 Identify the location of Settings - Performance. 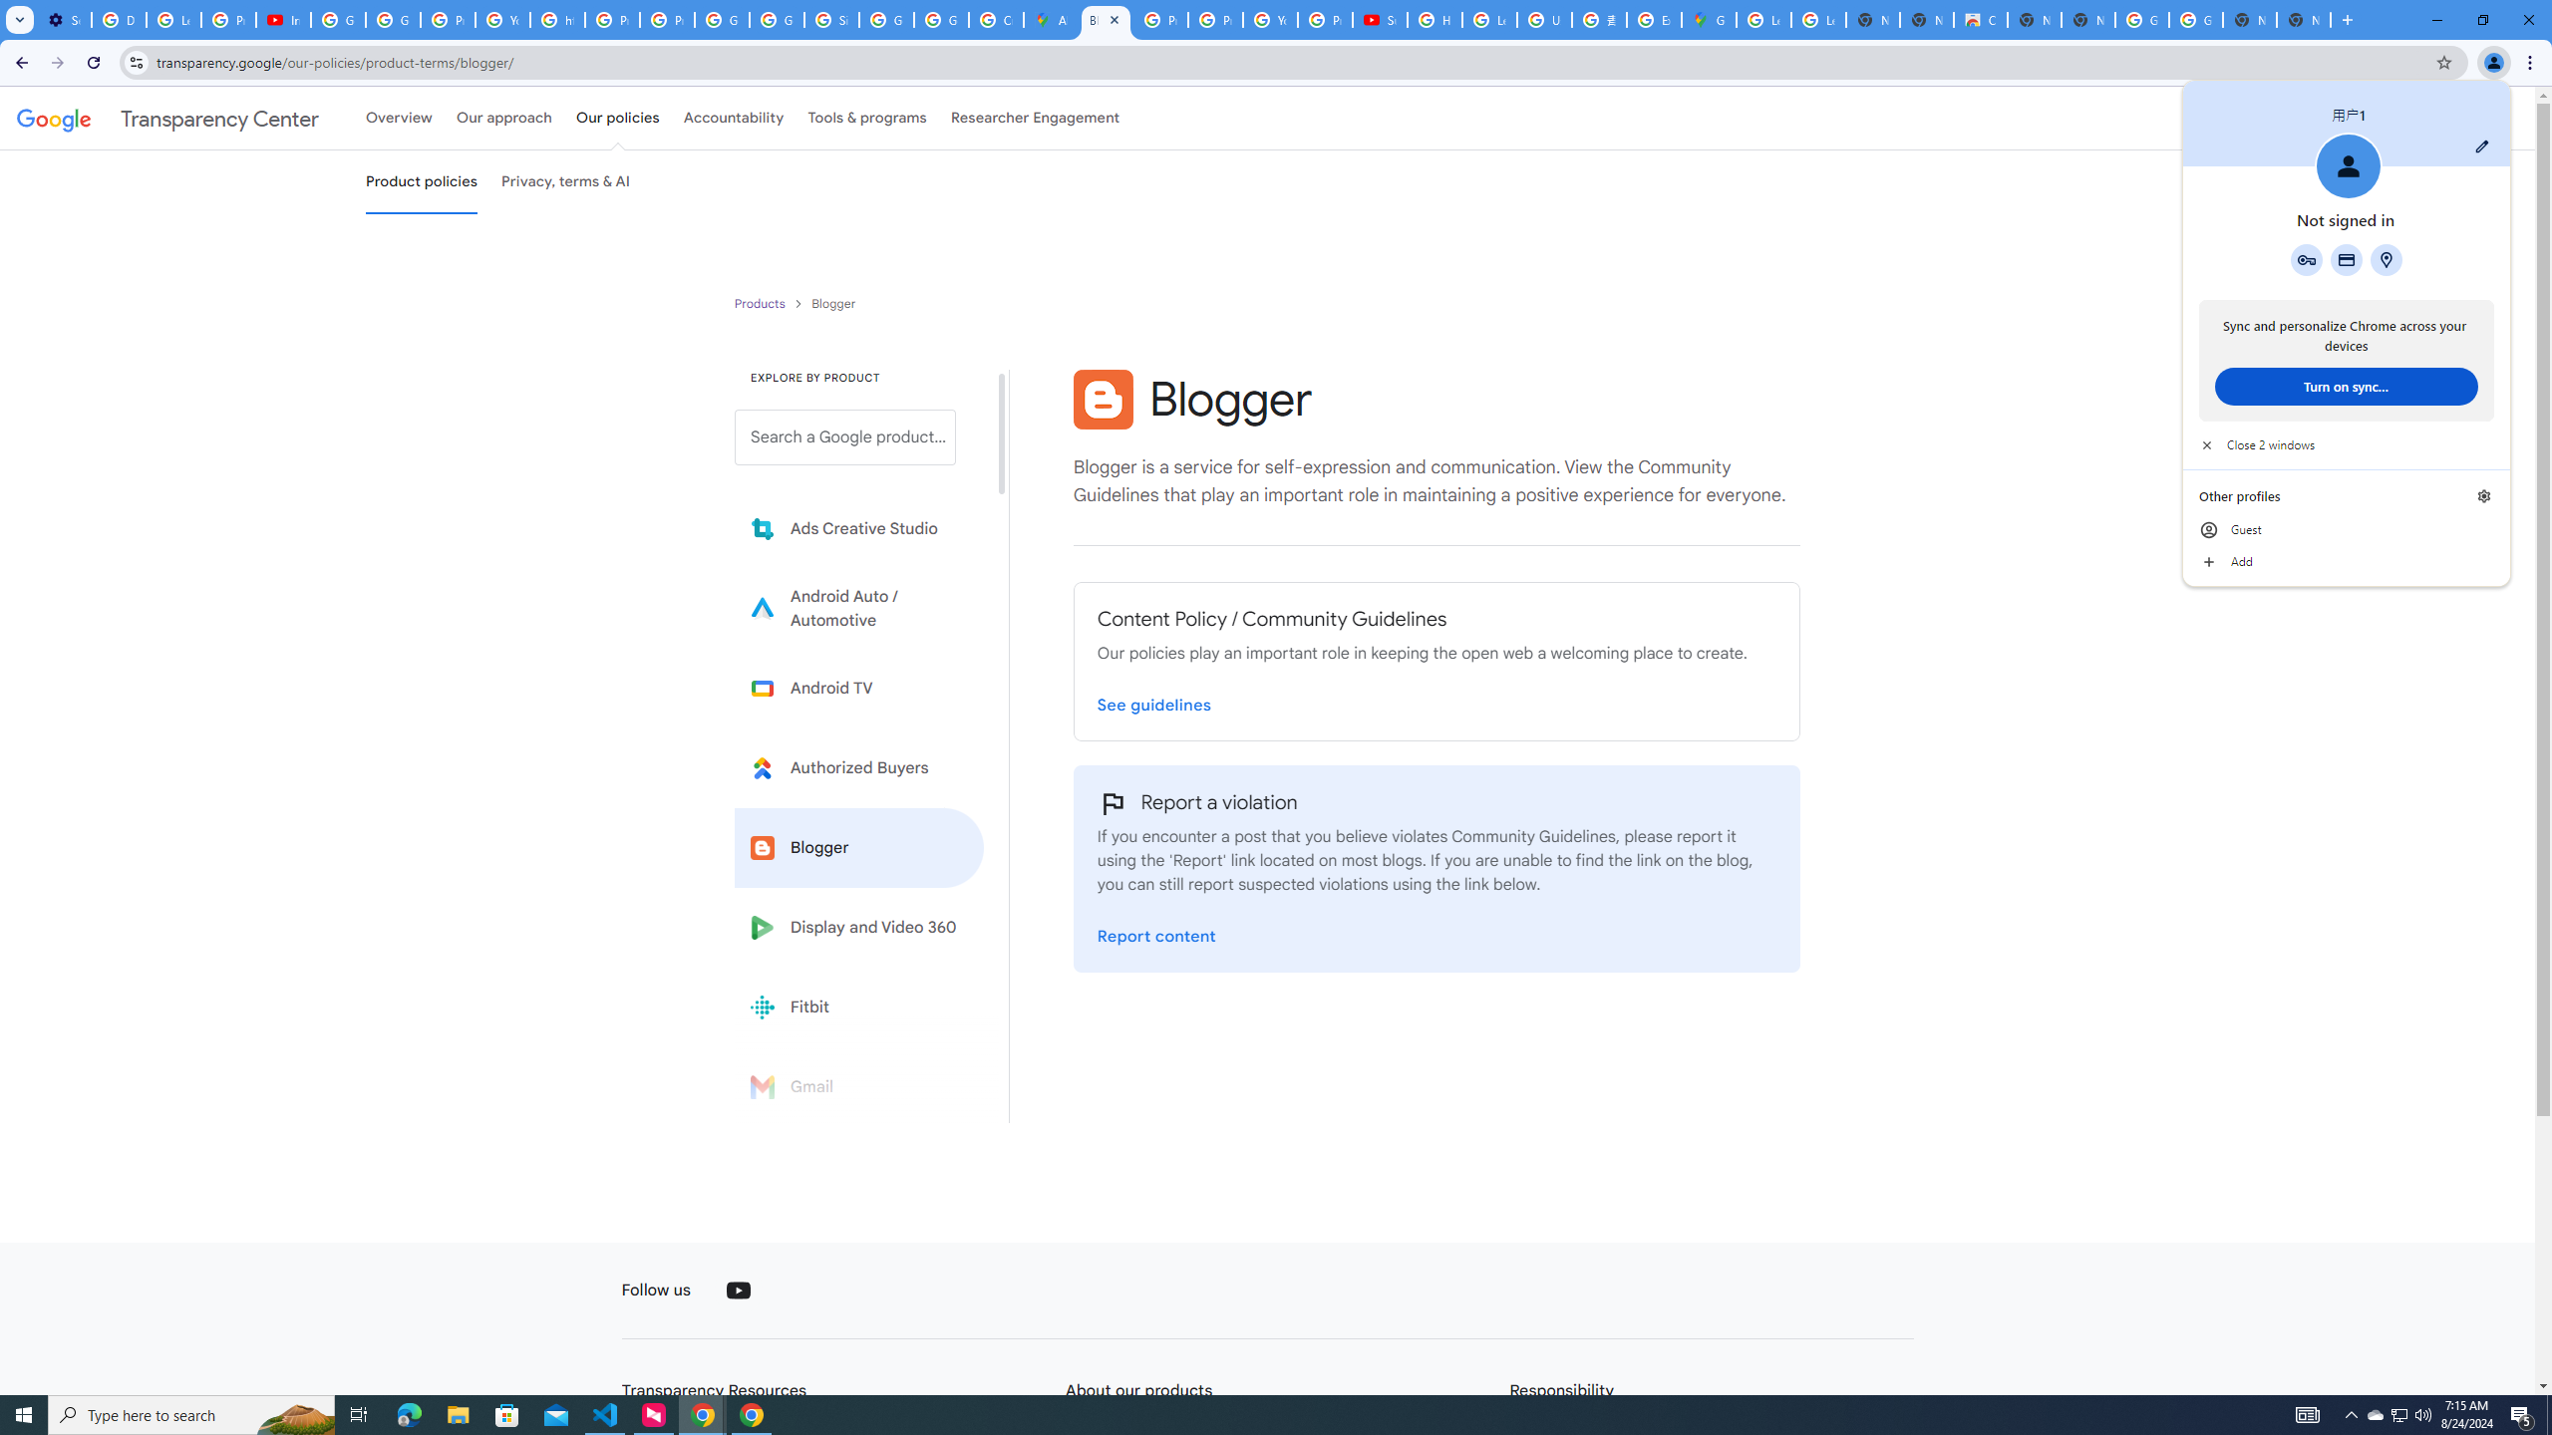
(64, 20).